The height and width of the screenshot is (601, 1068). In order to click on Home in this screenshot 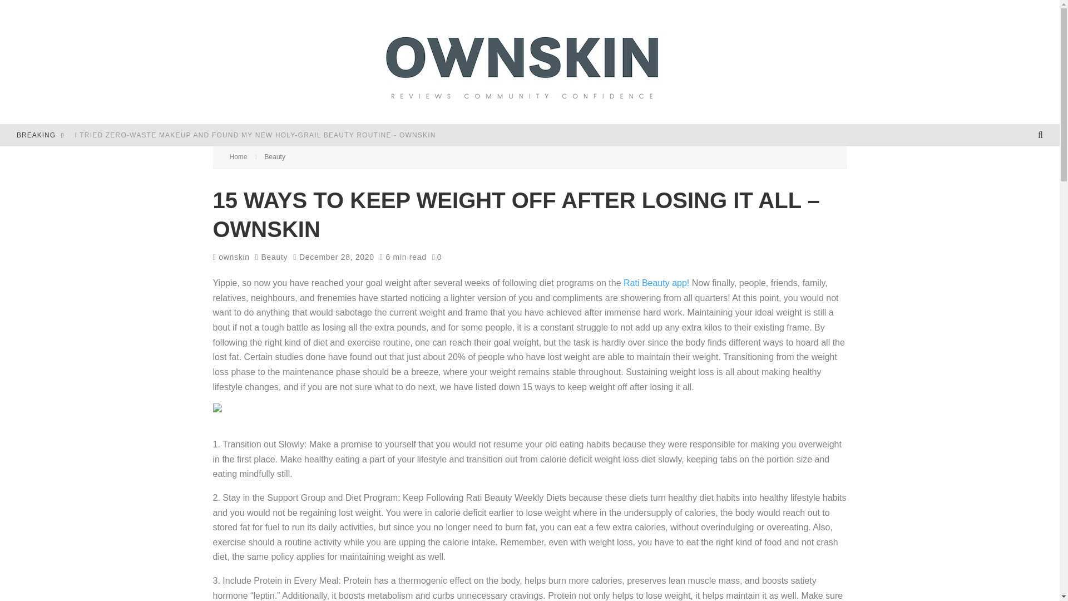, I will do `click(238, 157)`.